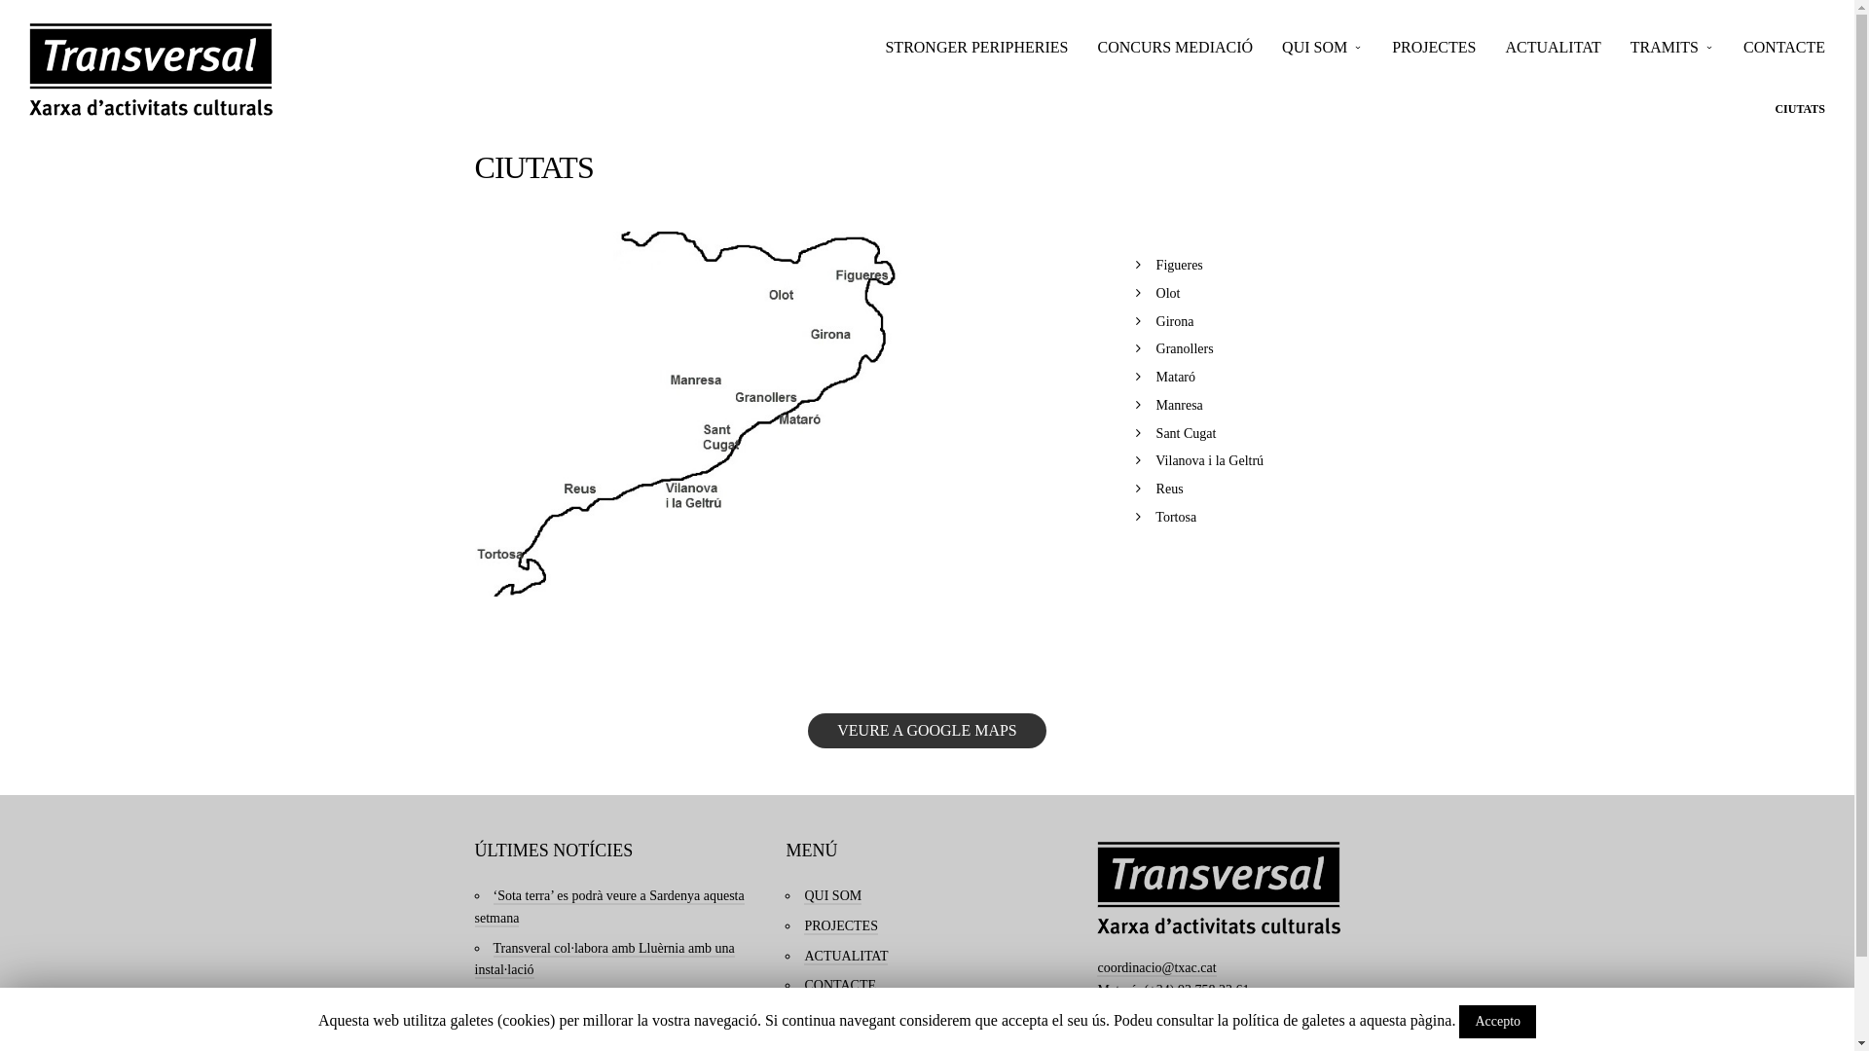 This screenshot has width=1869, height=1051. I want to click on CONTACTE, so click(1784, 49).